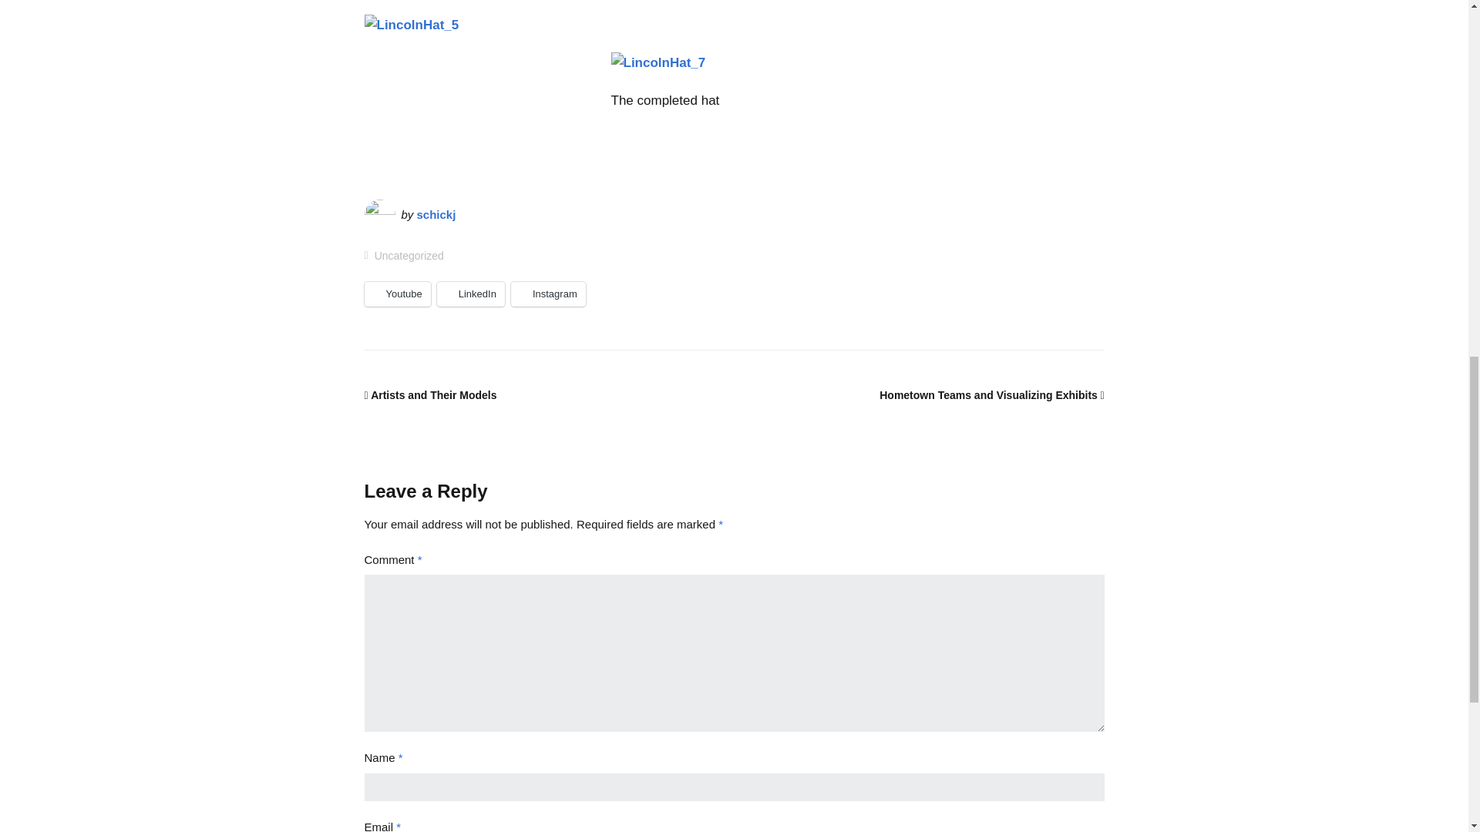 Image resolution: width=1480 pixels, height=832 pixels. Describe the element at coordinates (991, 394) in the screenshot. I see `Hometown Teams and Visualizing Exhibits` at that location.